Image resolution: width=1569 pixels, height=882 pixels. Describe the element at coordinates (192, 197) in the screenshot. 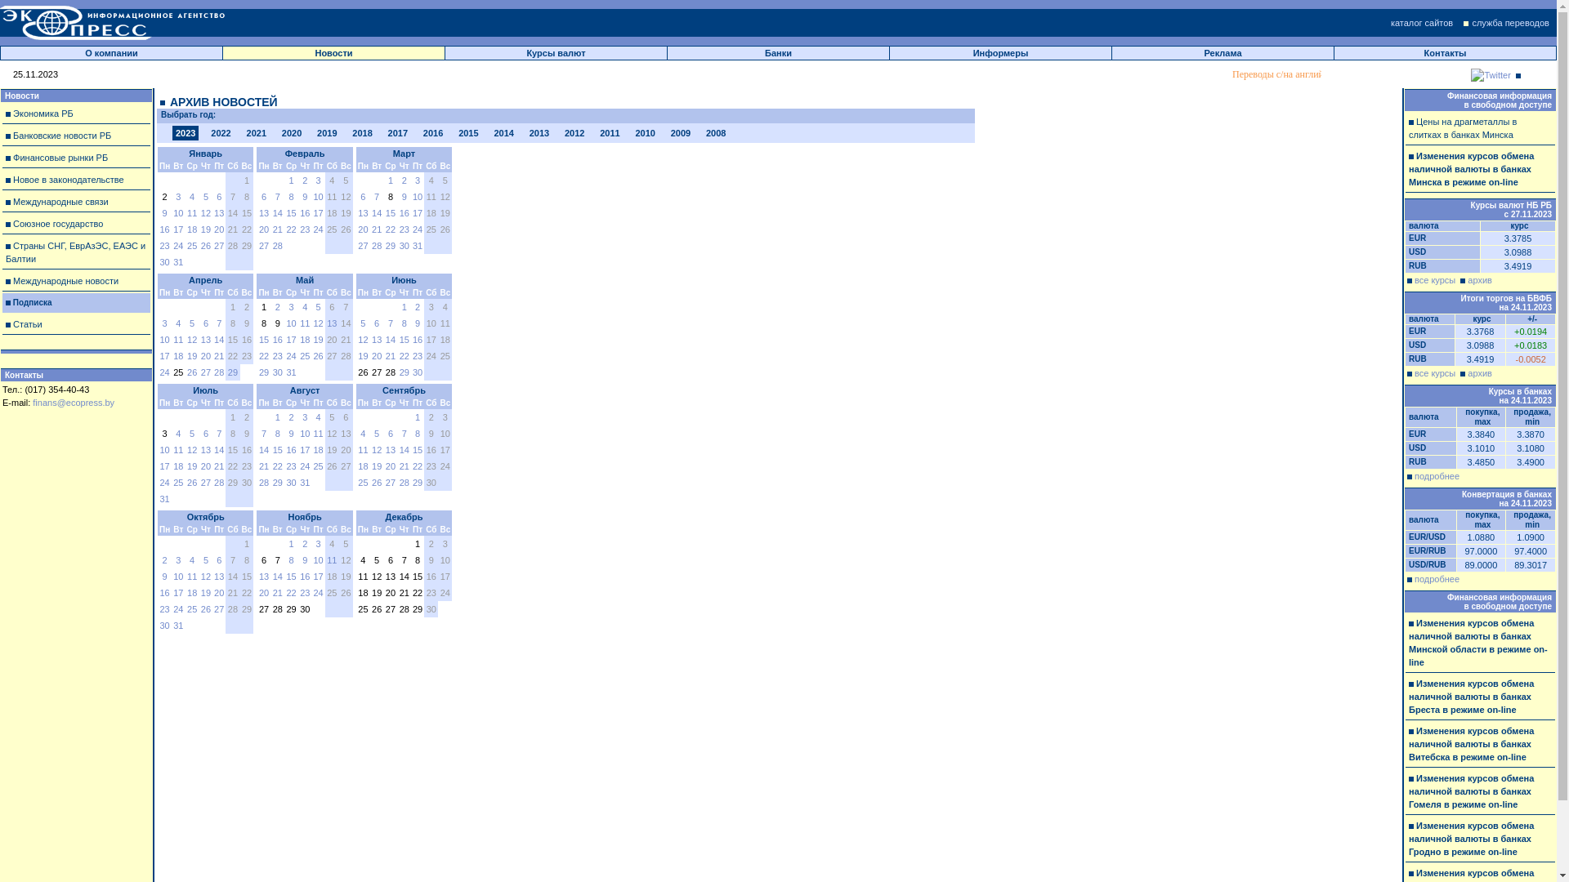

I see `4` at that location.